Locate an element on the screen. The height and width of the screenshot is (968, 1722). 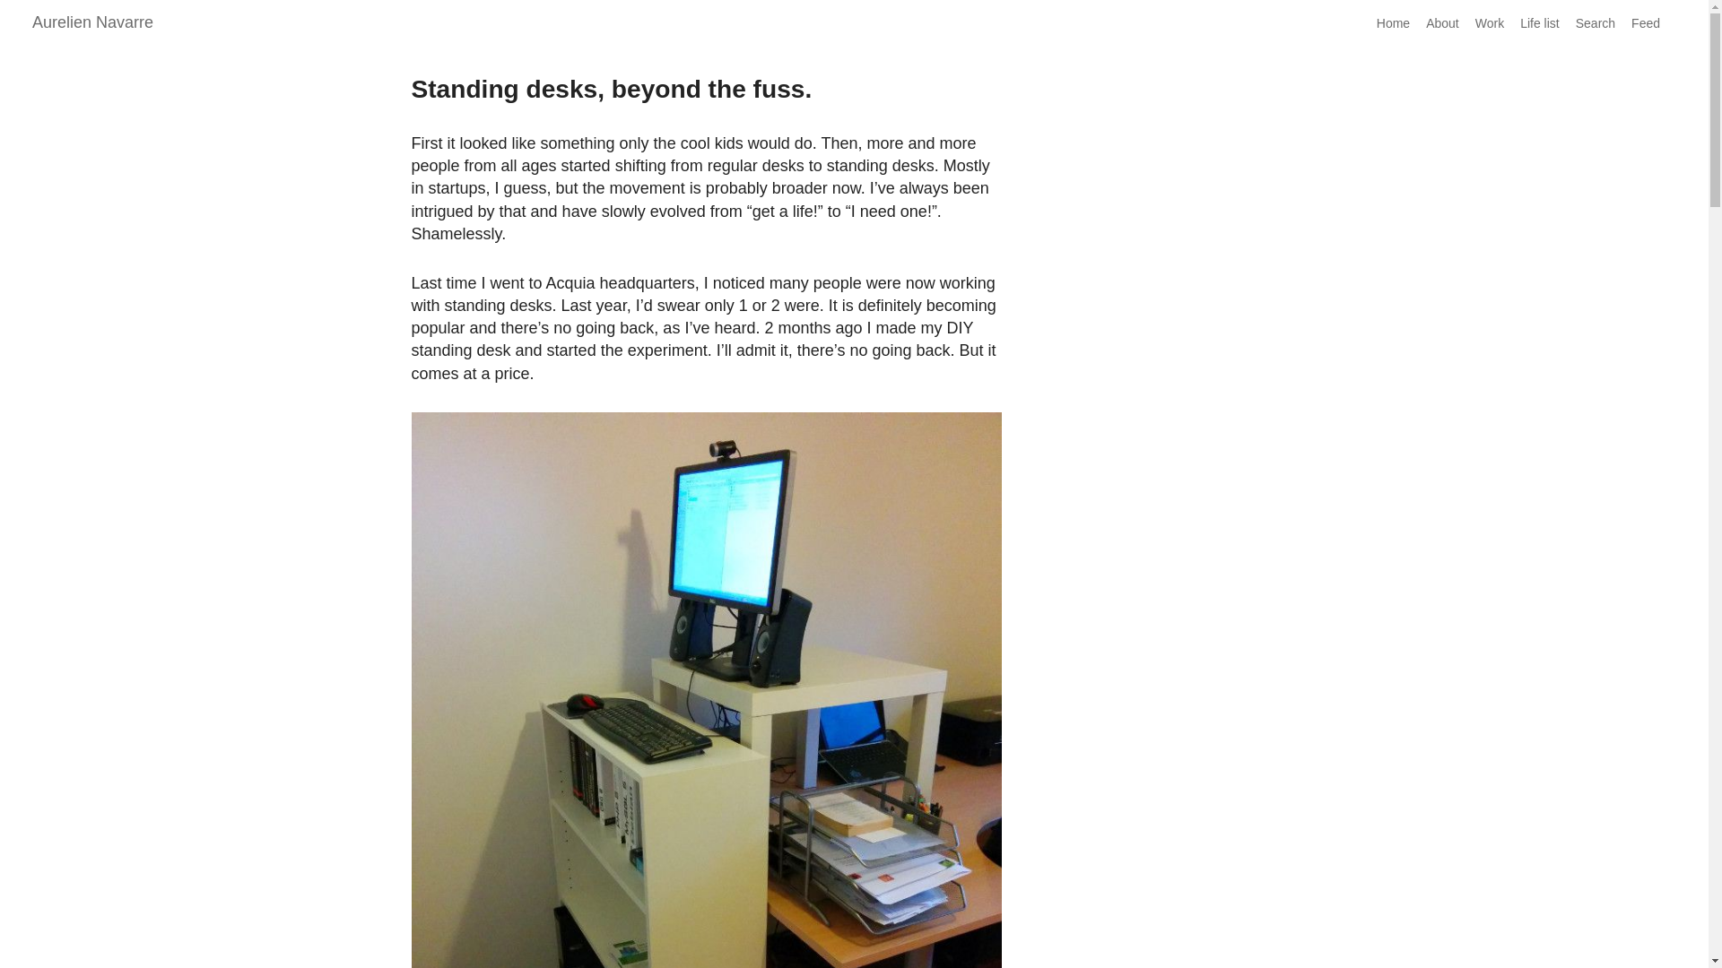
Search is located at coordinates (1595, 23).